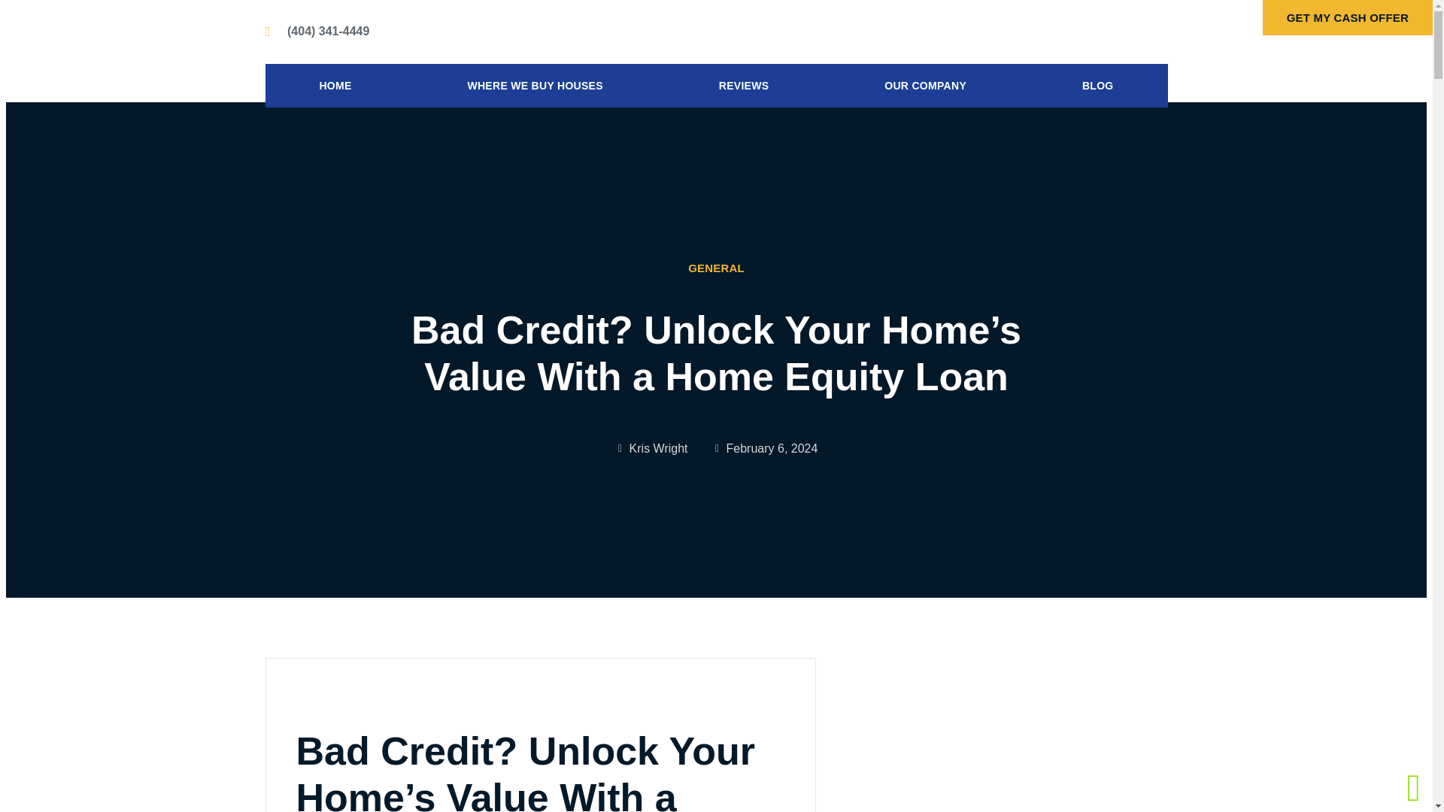  I want to click on HOME, so click(335, 86).